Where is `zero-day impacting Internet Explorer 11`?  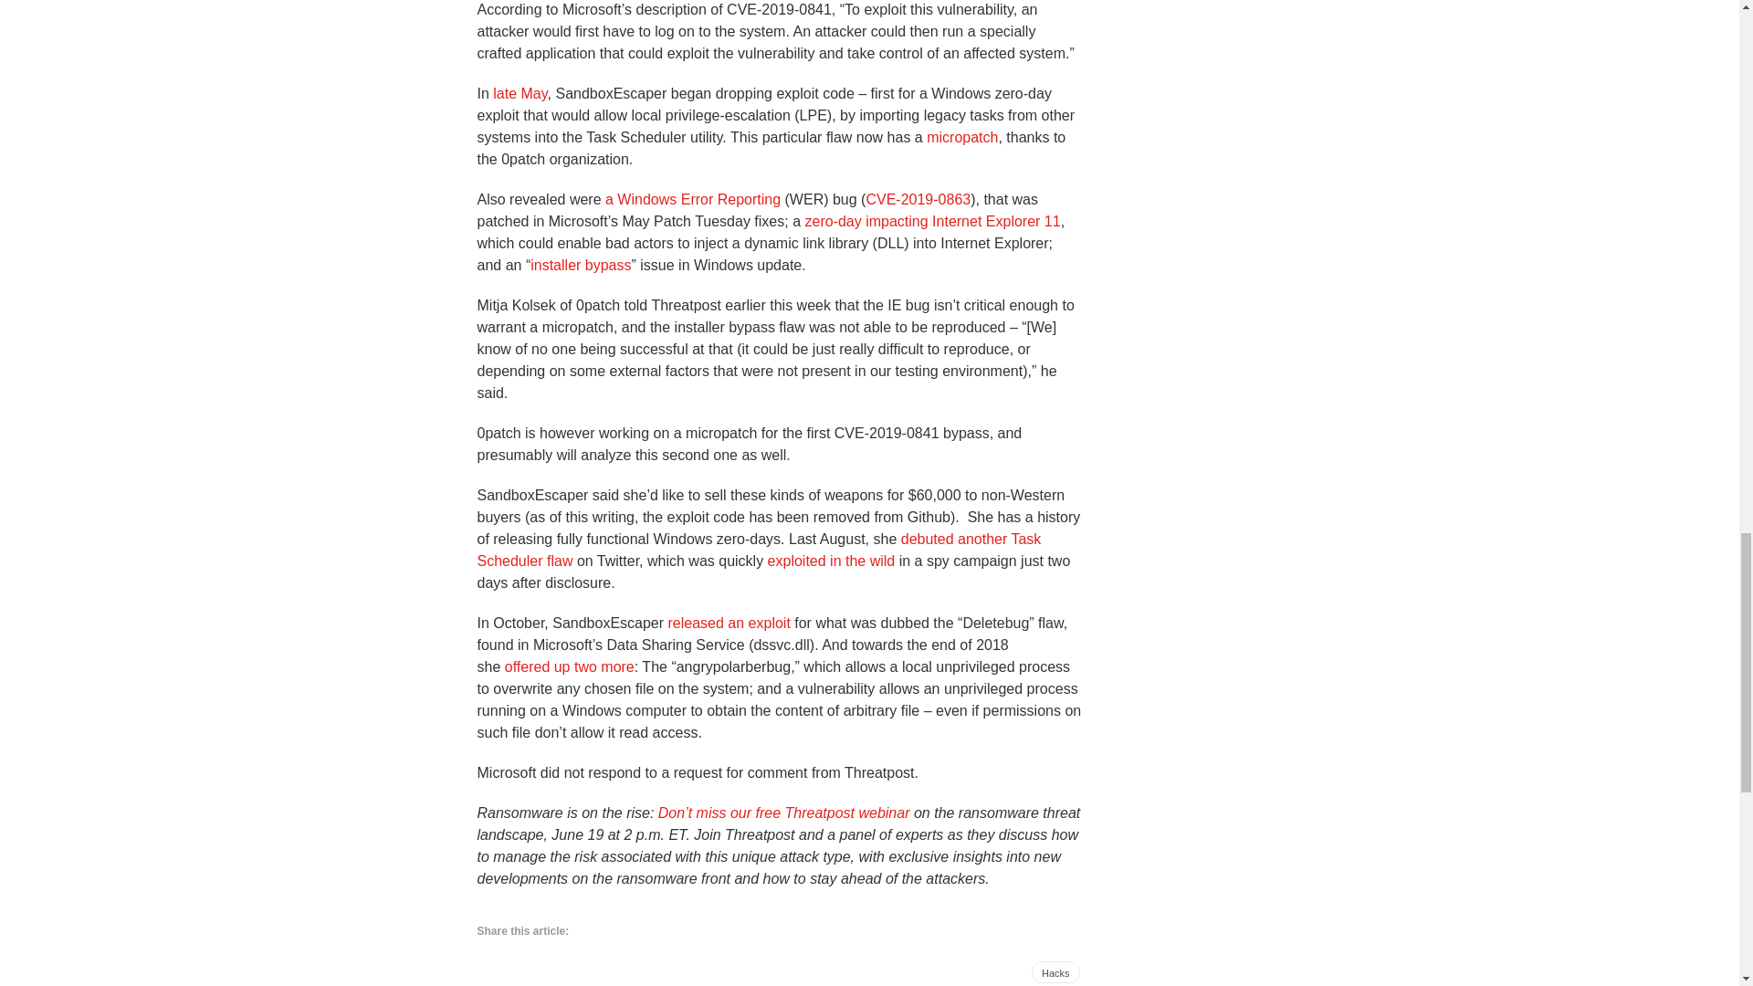 zero-day impacting Internet Explorer 11 is located at coordinates (932, 221).